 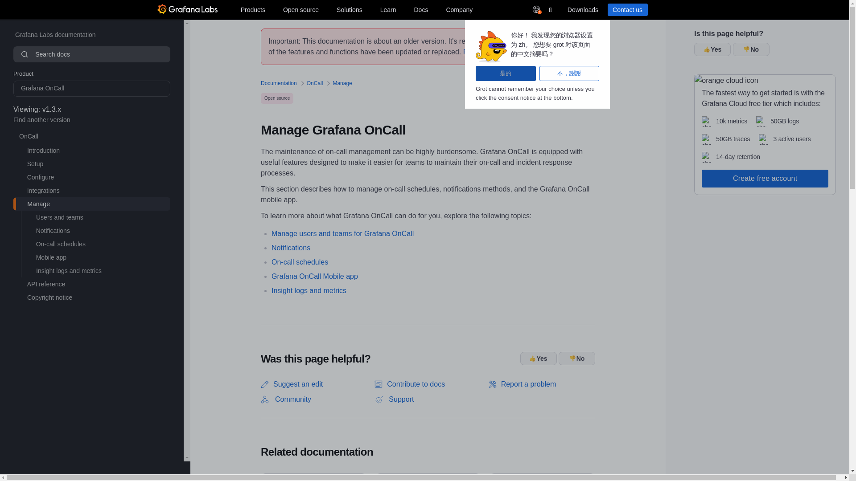 What do you see at coordinates (582, 9) in the screenshot?
I see `Downloads` at bounding box center [582, 9].